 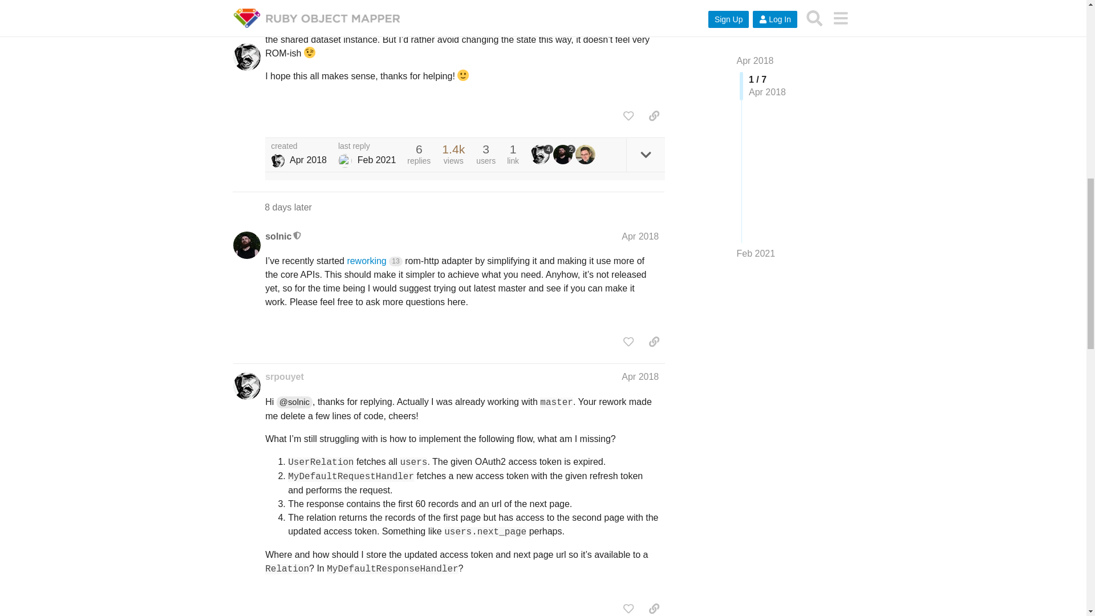 I want to click on Apr 18, 2018 6:10 pm, so click(x=308, y=160).